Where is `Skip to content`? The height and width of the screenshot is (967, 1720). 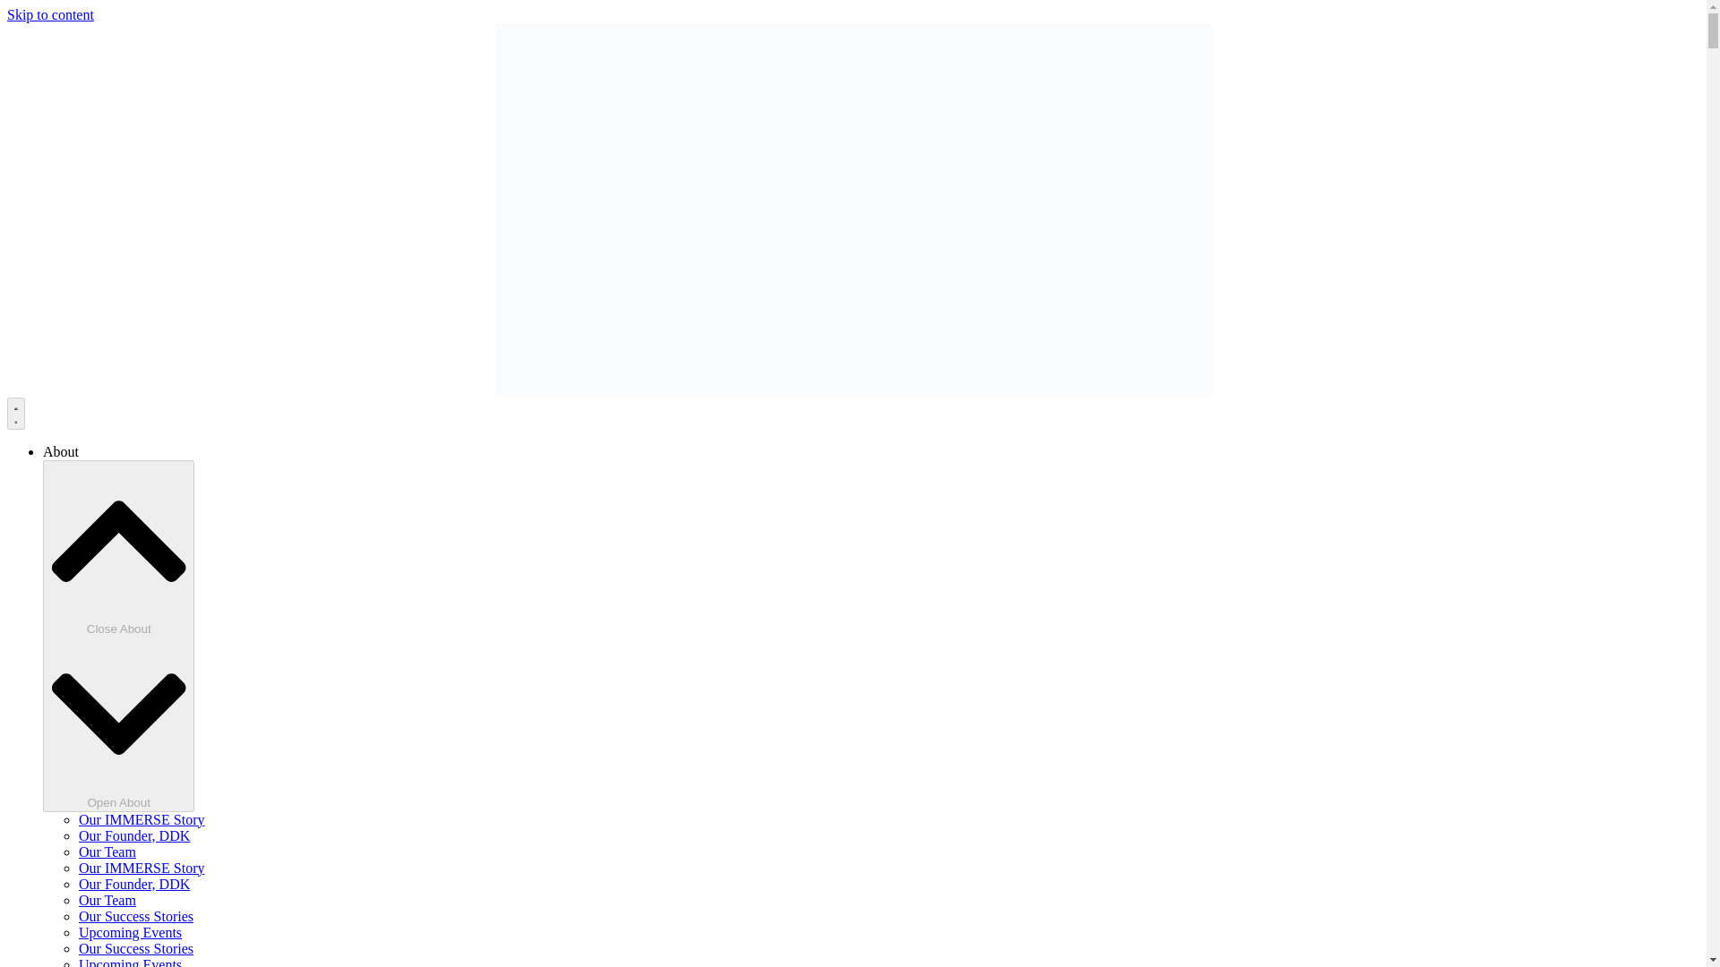
Skip to content is located at coordinates (50, 14).